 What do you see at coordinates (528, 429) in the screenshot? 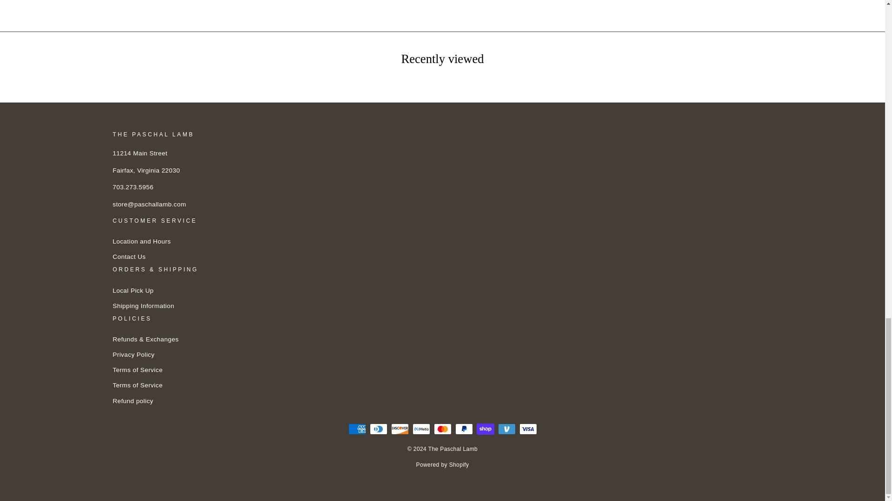
I see `Visa` at bounding box center [528, 429].